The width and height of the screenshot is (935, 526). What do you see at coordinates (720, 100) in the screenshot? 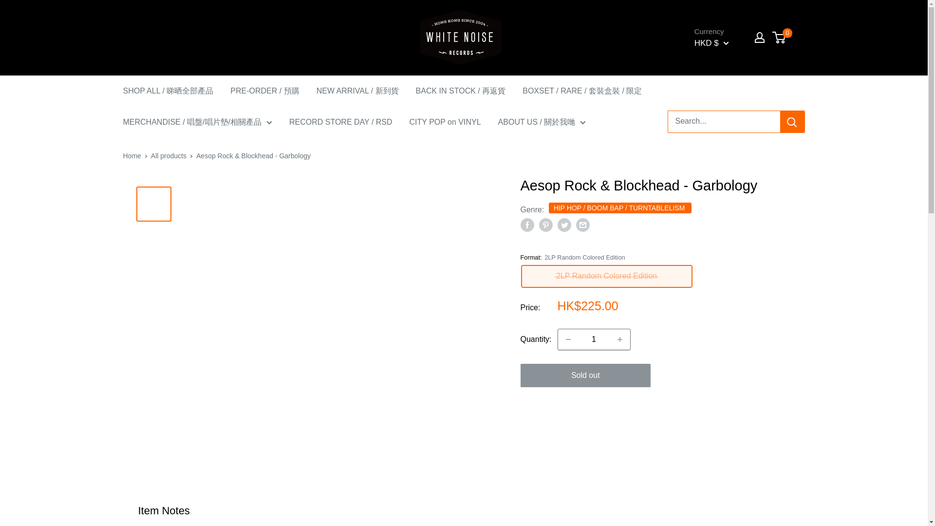
I see `TWD` at bounding box center [720, 100].